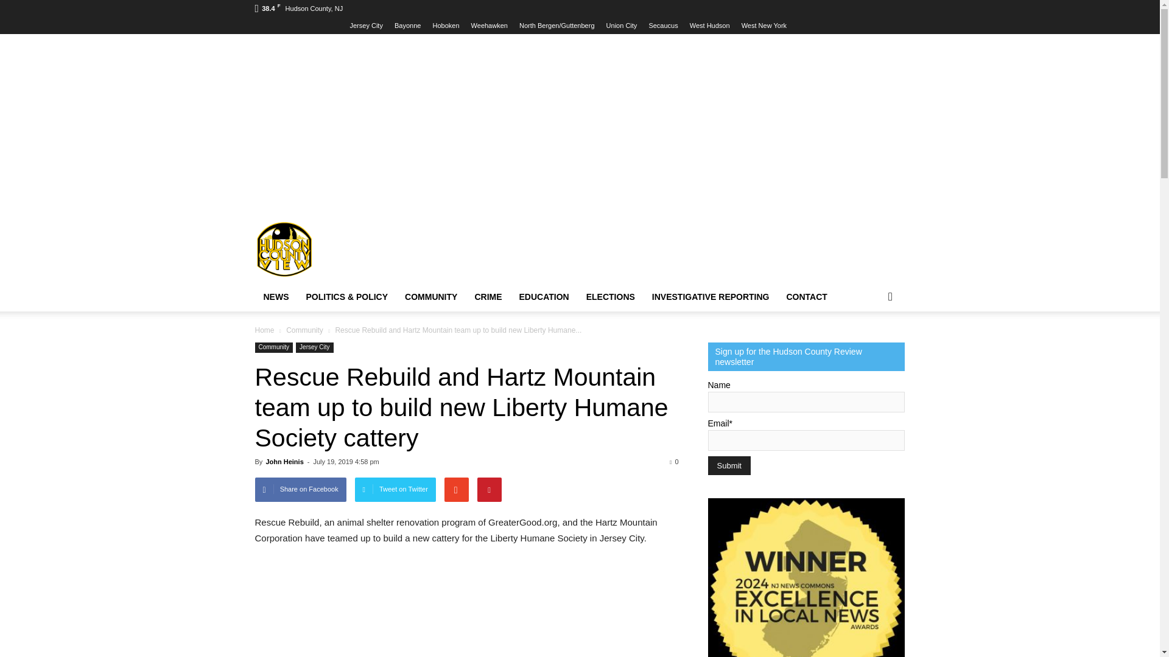 This screenshot has width=1169, height=657. Describe the element at coordinates (487, 297) in the screenshot. I see `CRIME` at that location.